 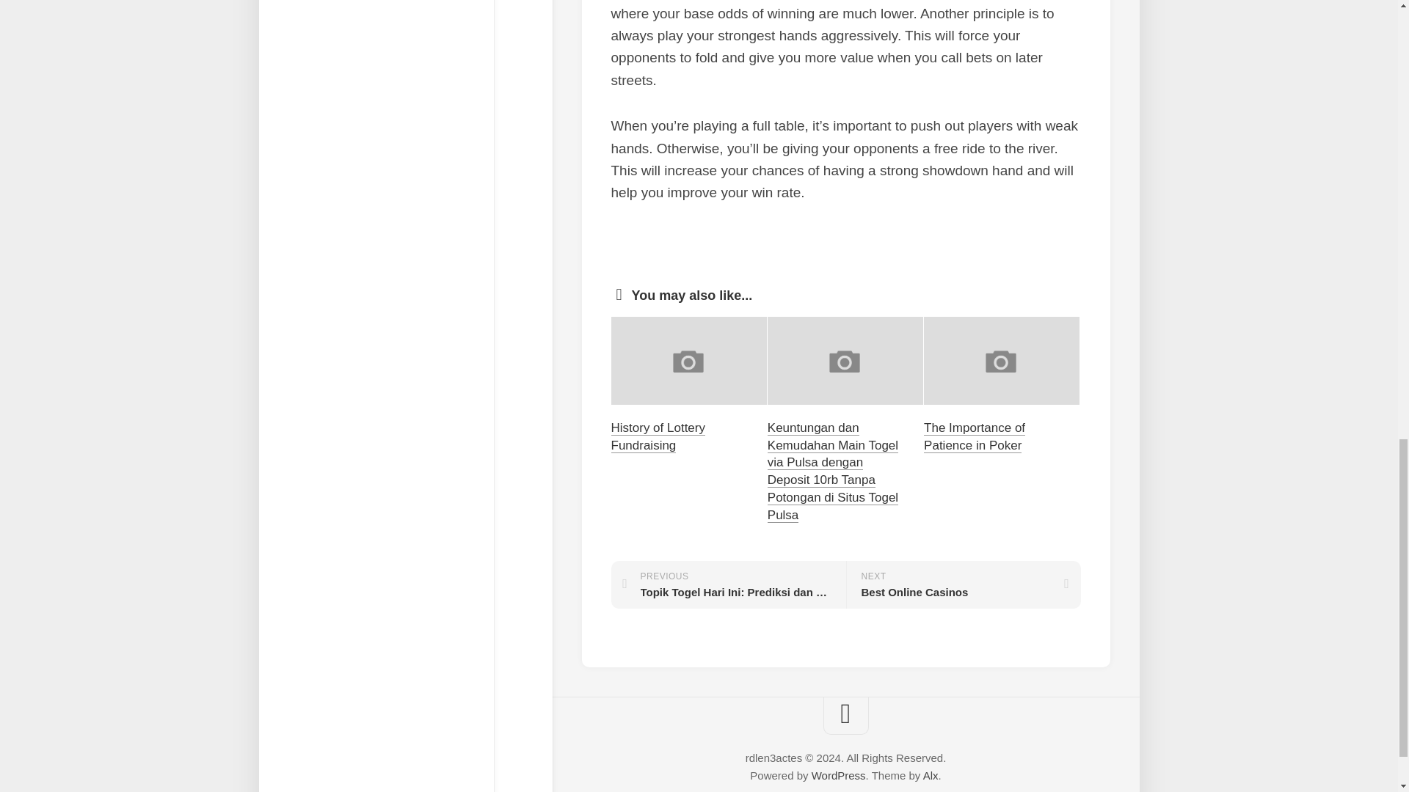 I want to click on History of Lottery Fundraising, so click(x=658, y=436).